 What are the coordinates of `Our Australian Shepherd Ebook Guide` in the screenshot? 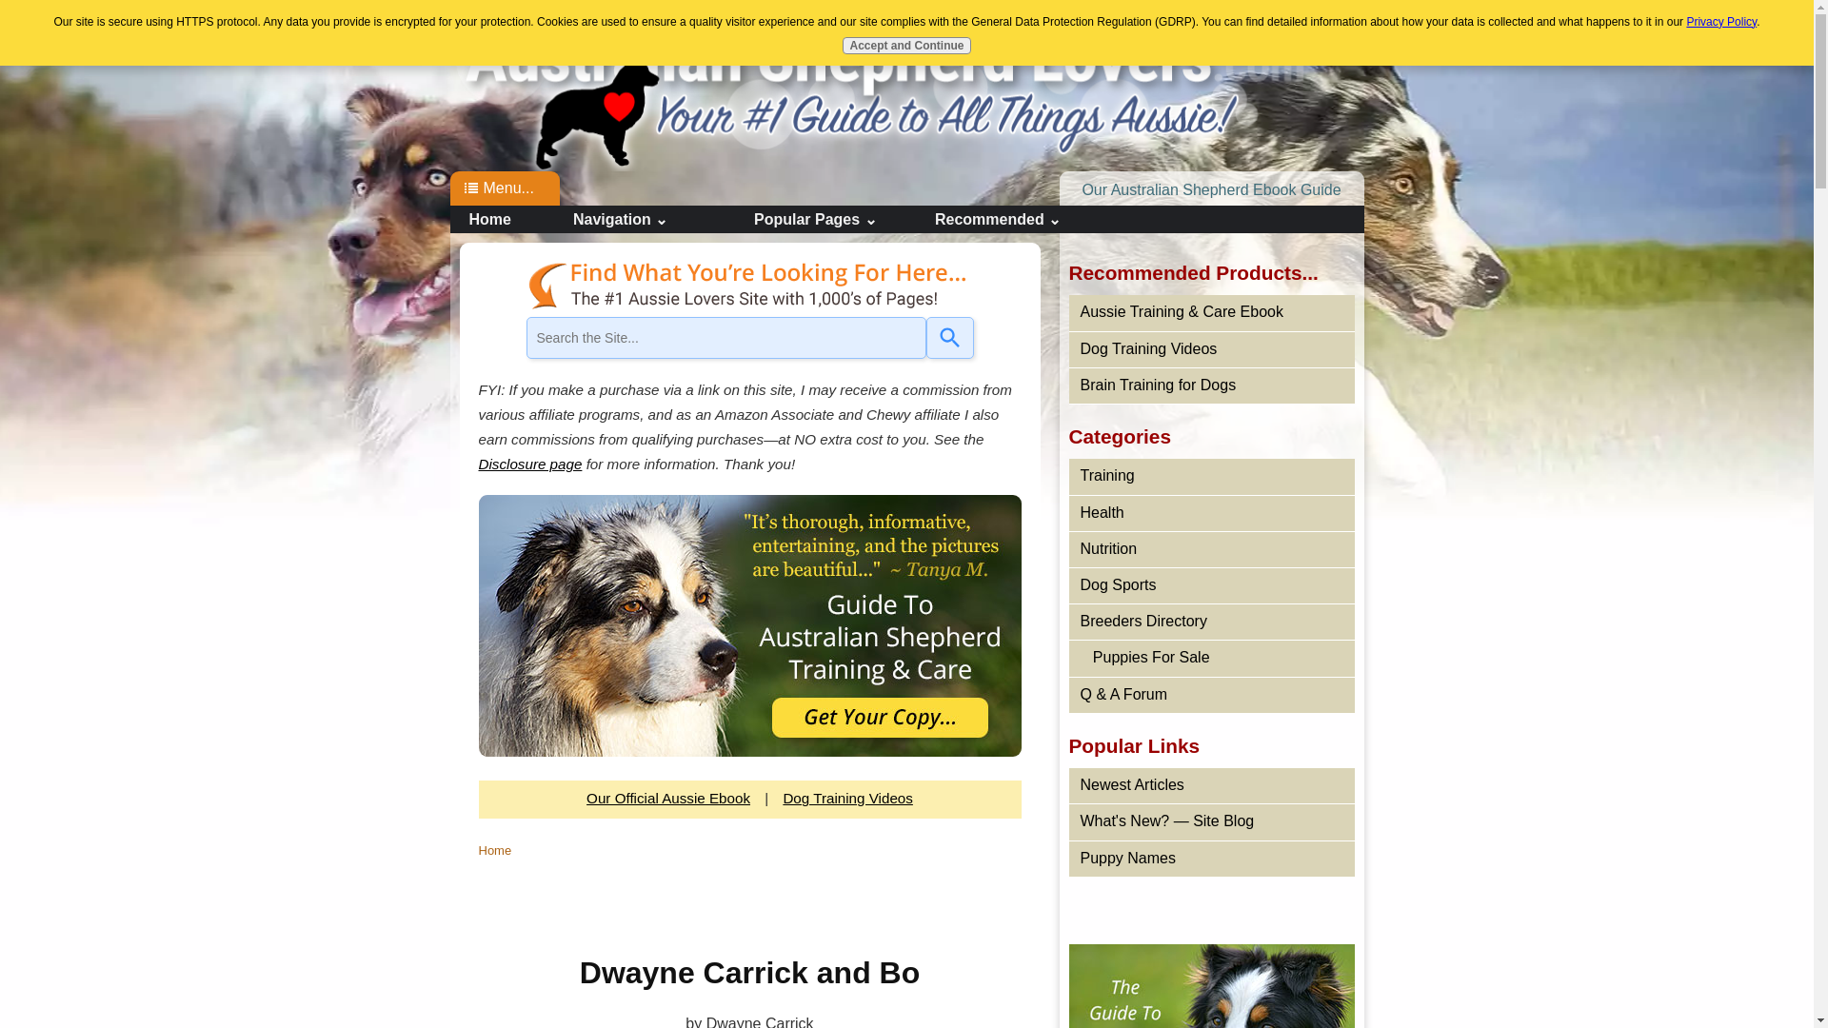 It's located at (1211, 190).